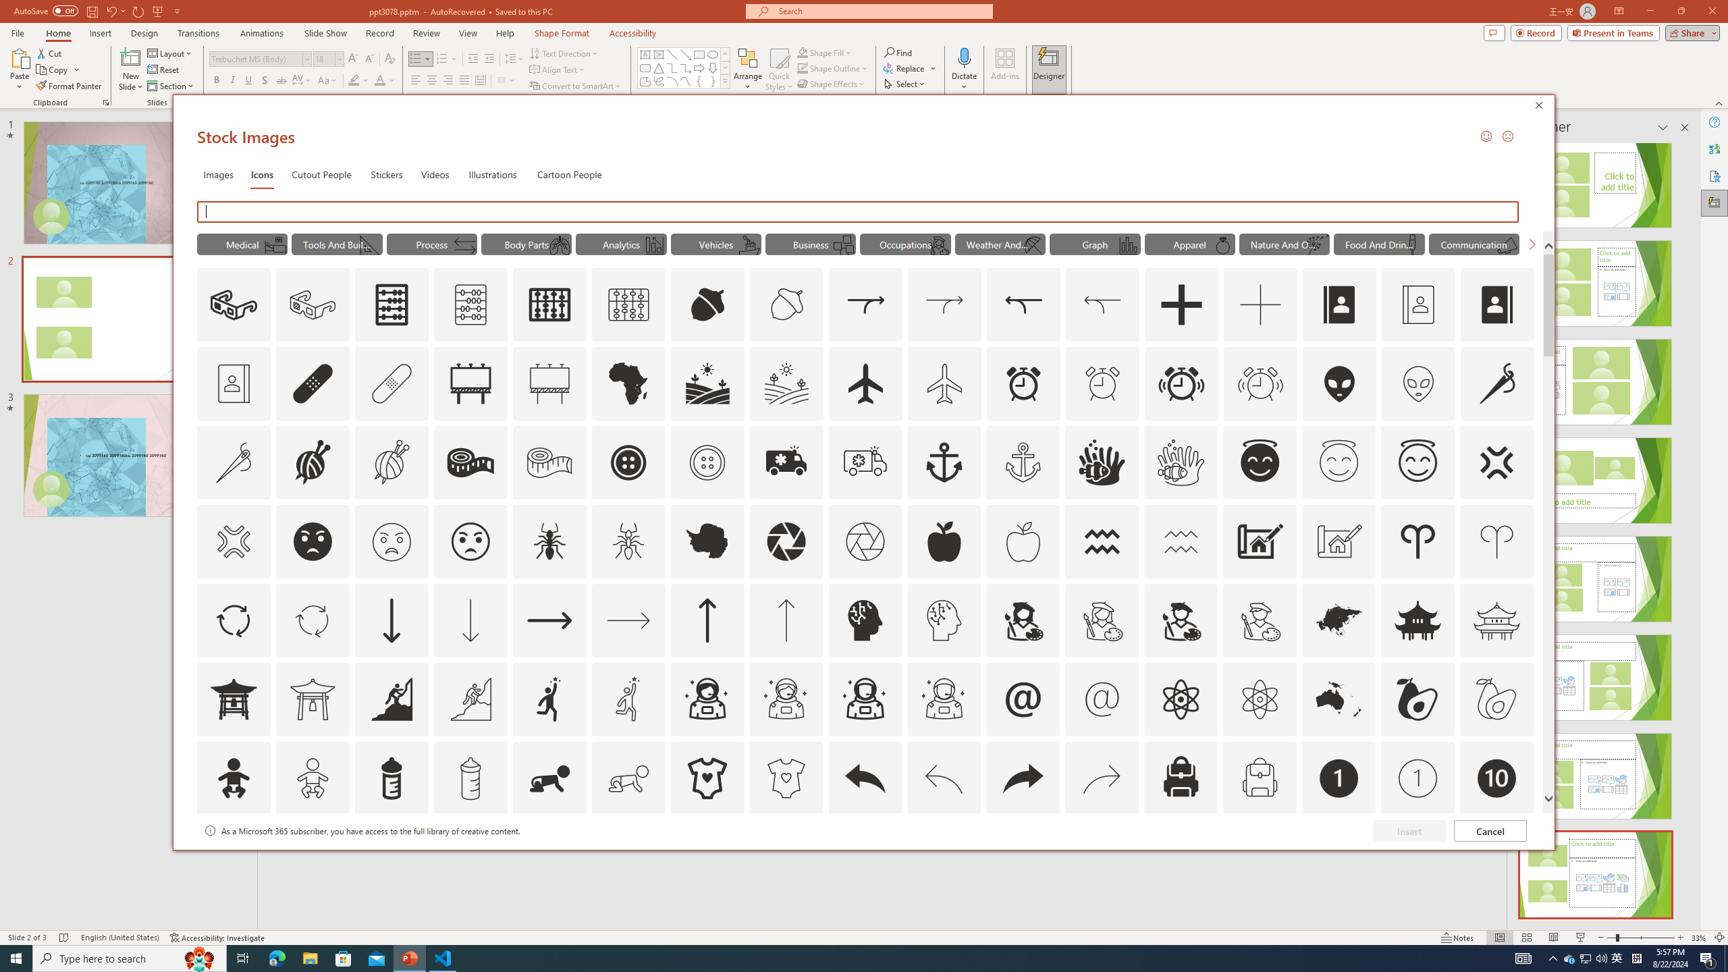 The width and height of the screenshot is (1728, 972). I want to click on AutomationID: Icons_Backpack, so click(1181, 778).